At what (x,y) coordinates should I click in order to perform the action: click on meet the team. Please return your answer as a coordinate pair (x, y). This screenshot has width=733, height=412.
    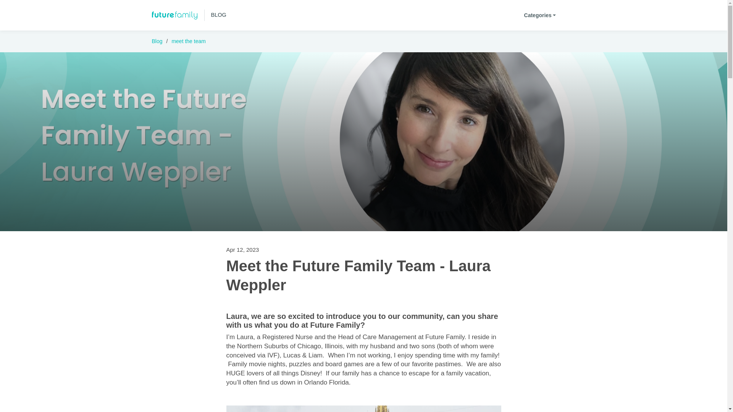
    Looking at the image, I should click on (189, 41).